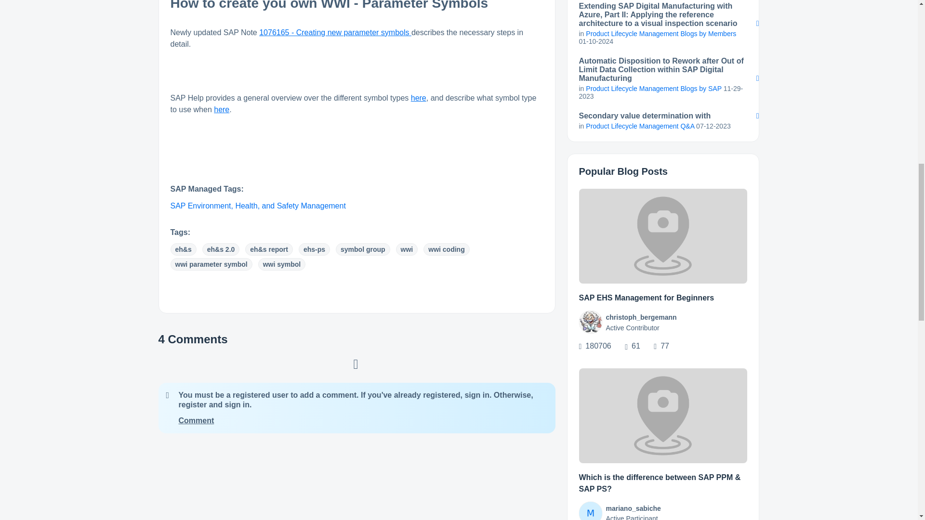 The width and height of the screenshot is (925, 520). Describe the element at coordinates (663, 236) in the screenshot. I see `View article` at that location.